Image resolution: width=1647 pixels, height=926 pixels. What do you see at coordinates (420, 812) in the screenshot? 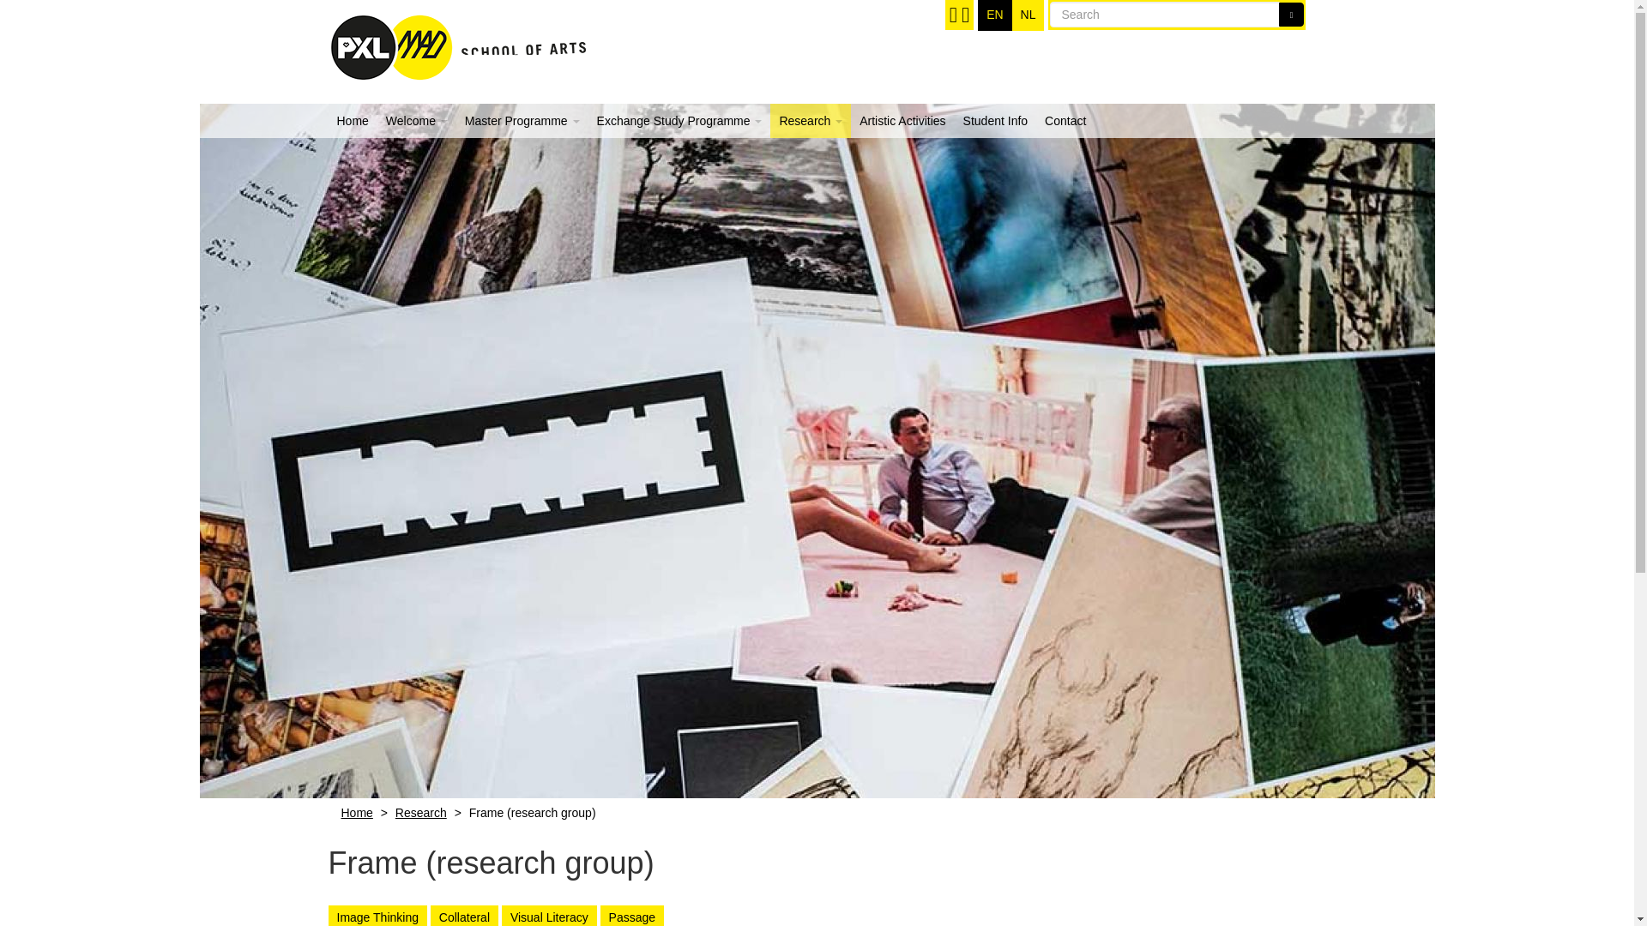
I see `Research` at bounding box center [420, 812].